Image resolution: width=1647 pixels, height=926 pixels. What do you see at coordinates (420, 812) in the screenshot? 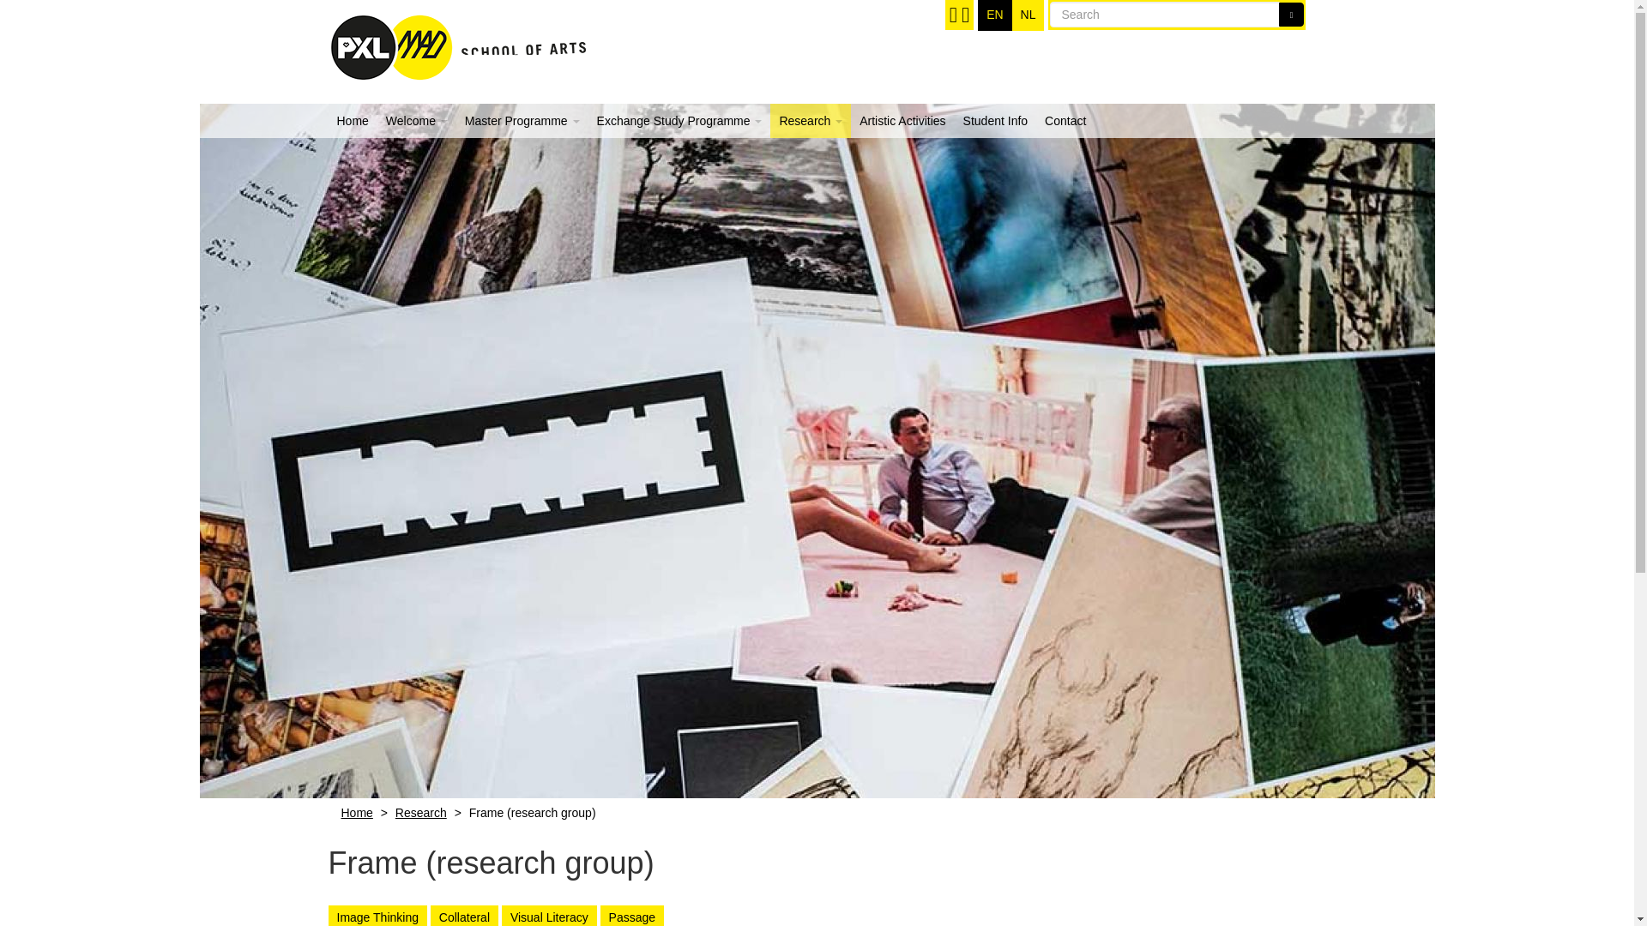
I see `Research` at bounding box center [420, 812].